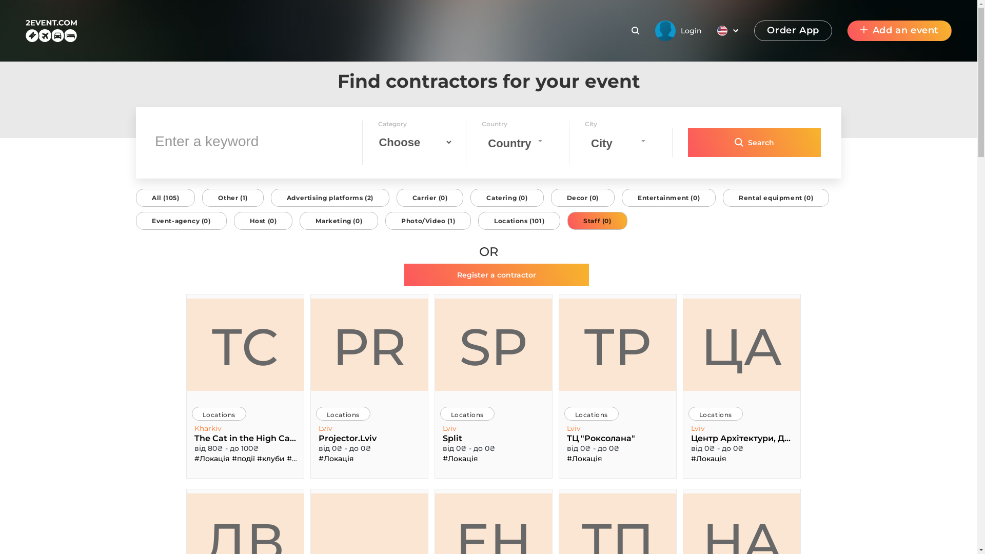 This screenshot has width=985, height=554. What do you see at coordinates (428, 217) in the screenshot?
I see `Photo/Video (1)` at bounding box center [428, 217].